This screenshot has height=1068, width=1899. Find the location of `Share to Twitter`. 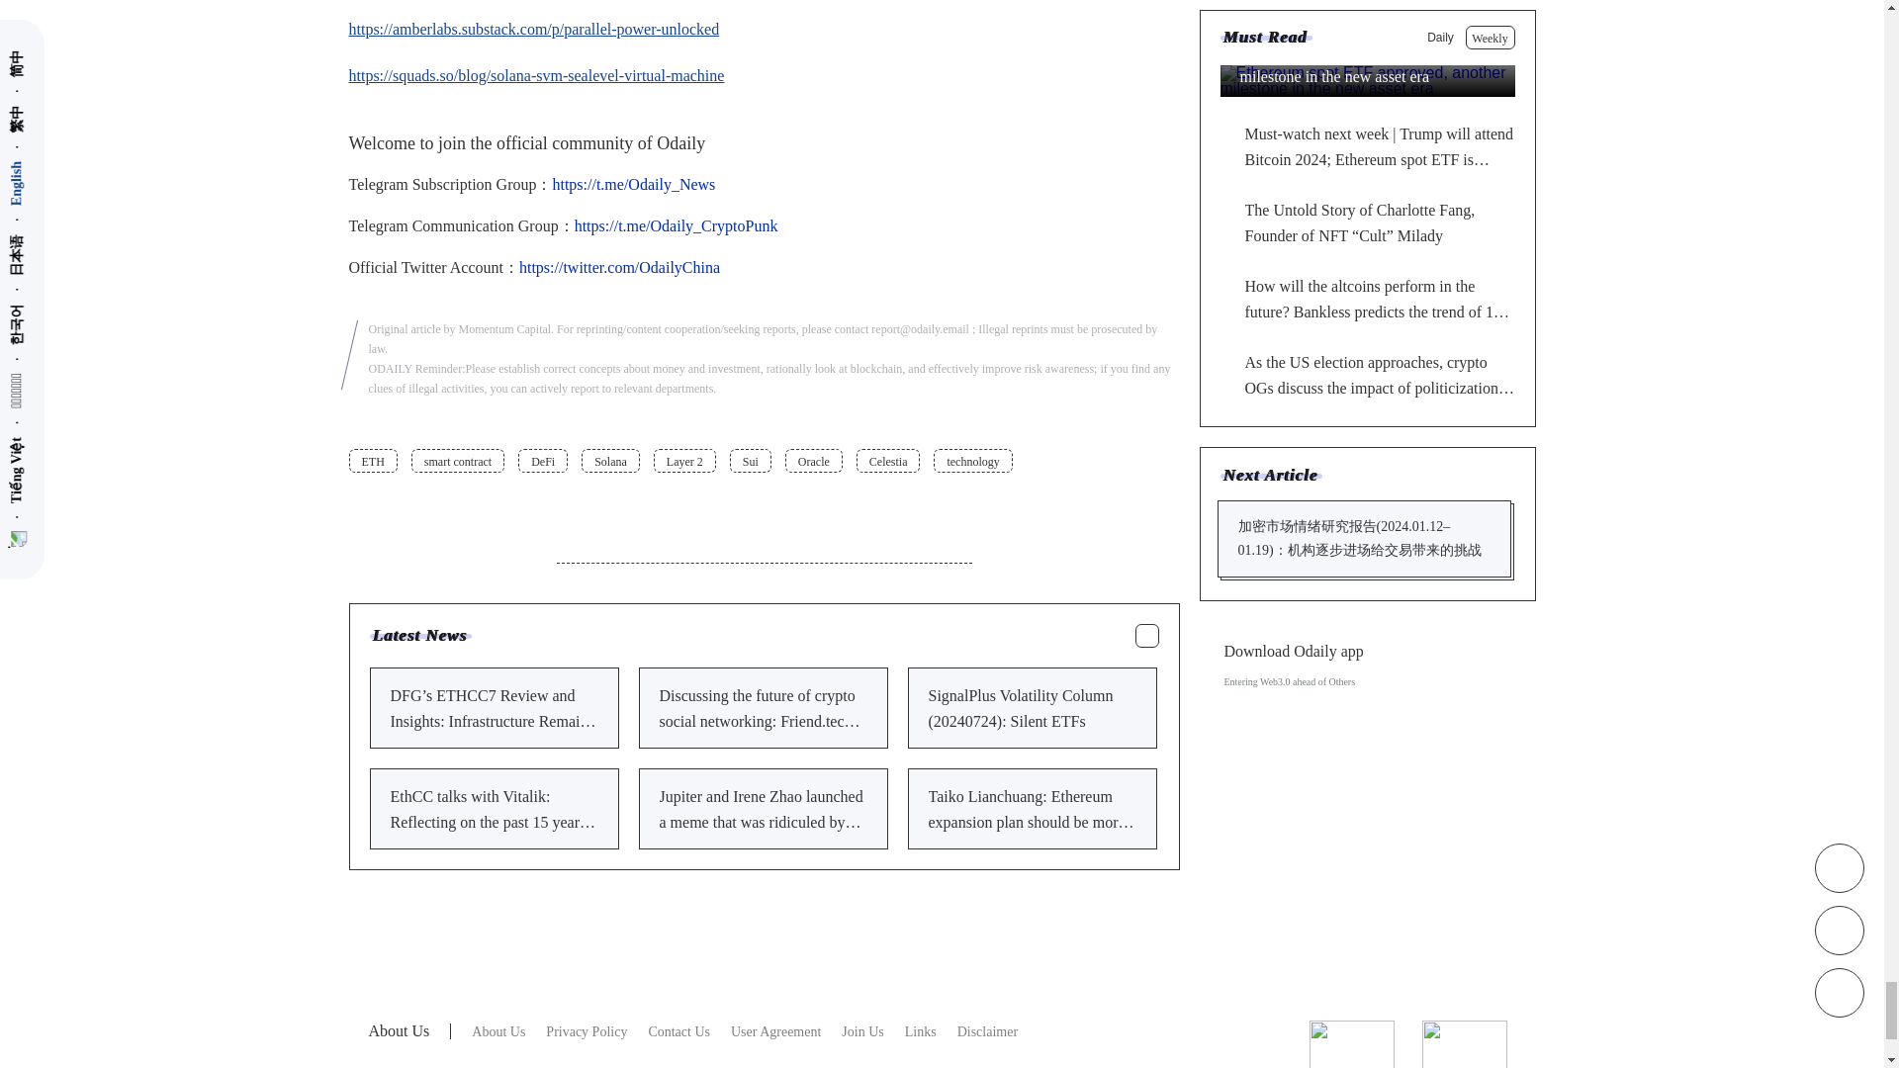

Share to Twitter is located at coordinates (1114, 506).